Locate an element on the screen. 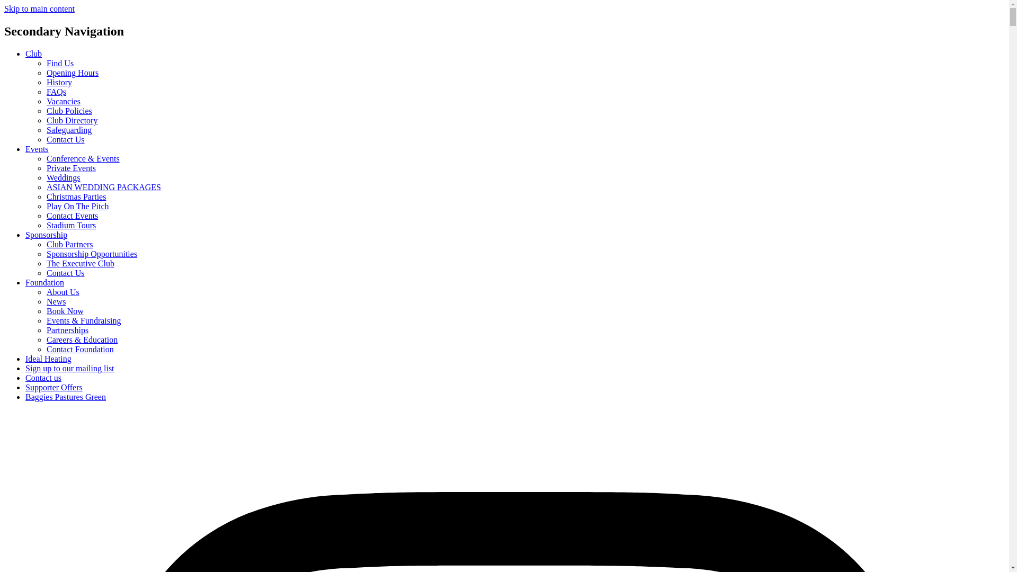  Weddings is located at coordinates (64, 178).